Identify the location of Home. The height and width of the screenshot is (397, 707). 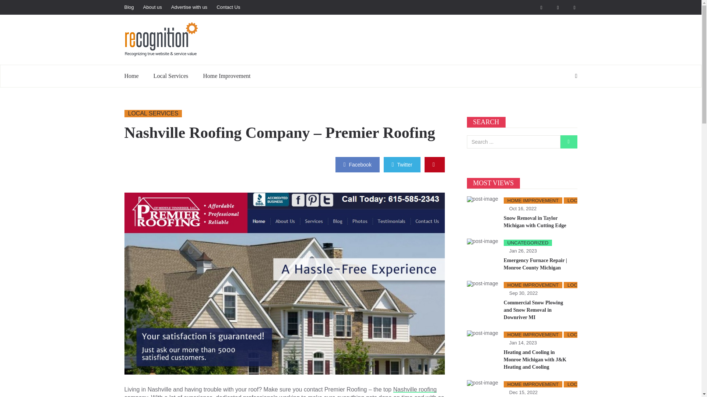
(135, 76).